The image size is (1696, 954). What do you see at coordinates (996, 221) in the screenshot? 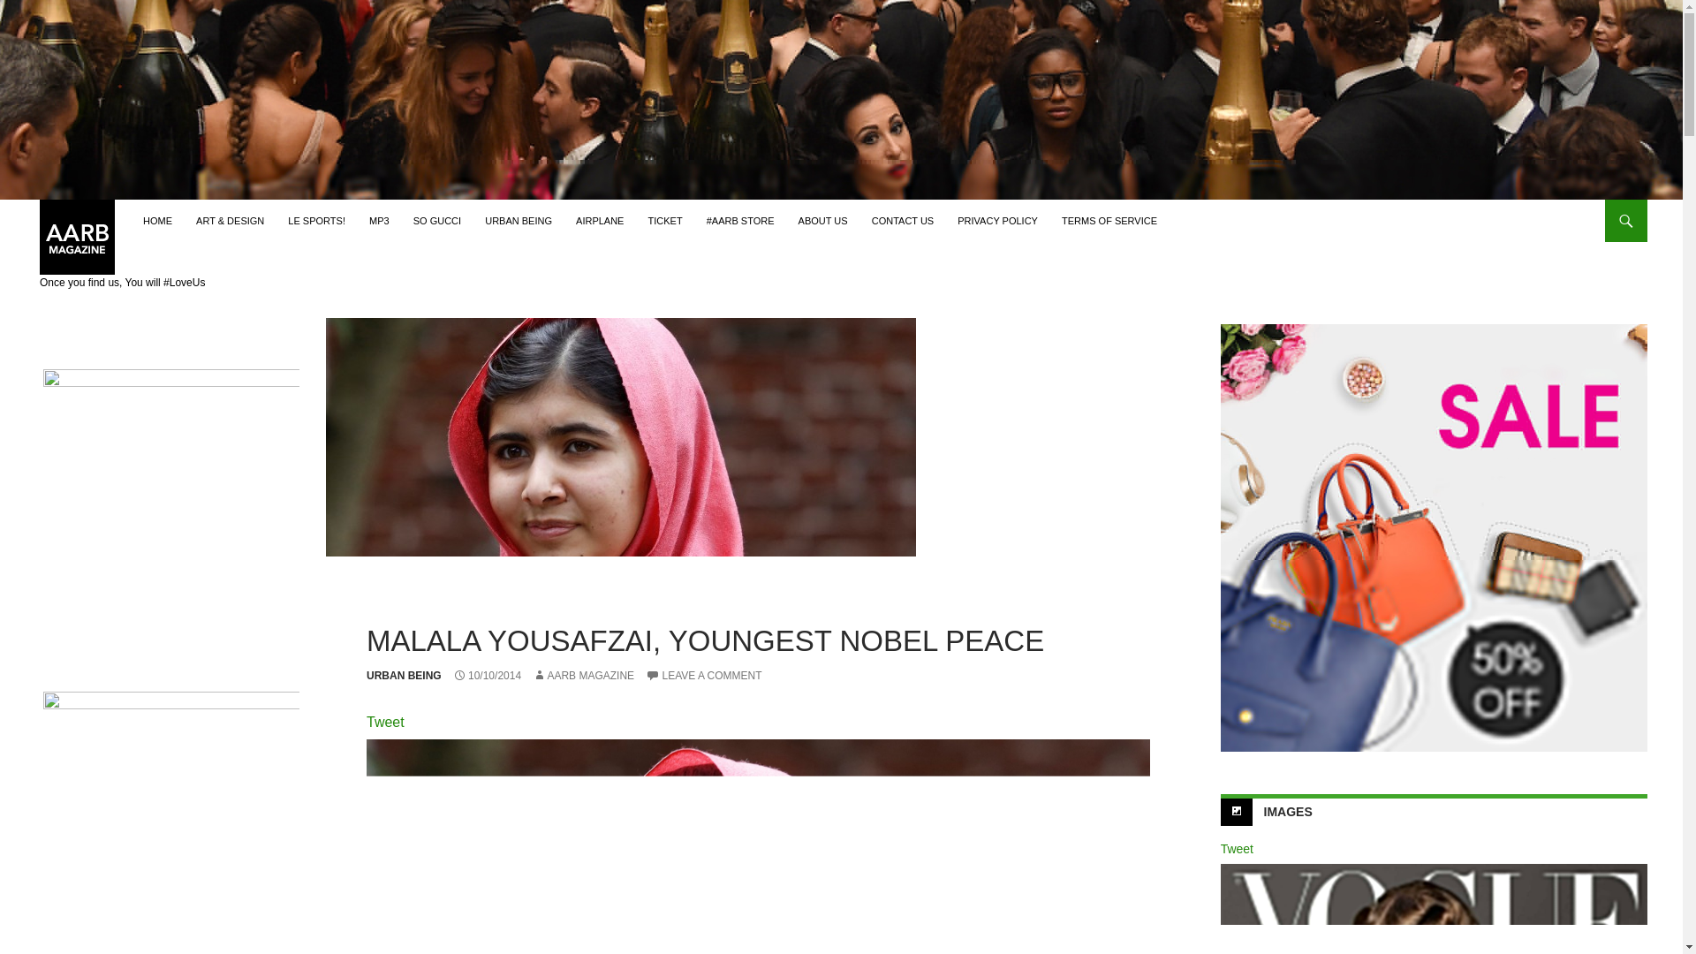
I see `PRIVACY POLICY` at bounding box center [996, 221].